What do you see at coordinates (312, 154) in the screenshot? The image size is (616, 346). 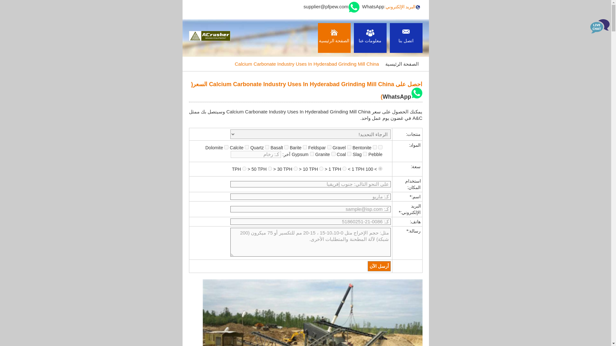 I see `Granite` at bounding box center [312, 154].